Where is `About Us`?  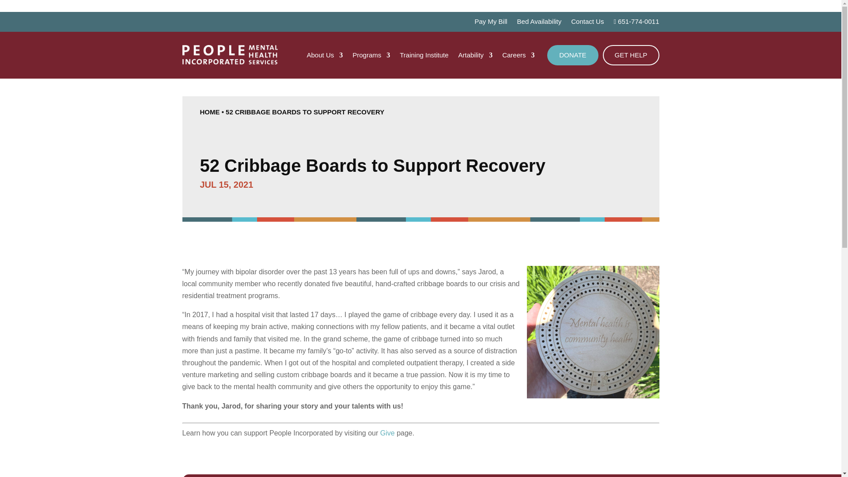
About Us is located at coordinates (325, 57).